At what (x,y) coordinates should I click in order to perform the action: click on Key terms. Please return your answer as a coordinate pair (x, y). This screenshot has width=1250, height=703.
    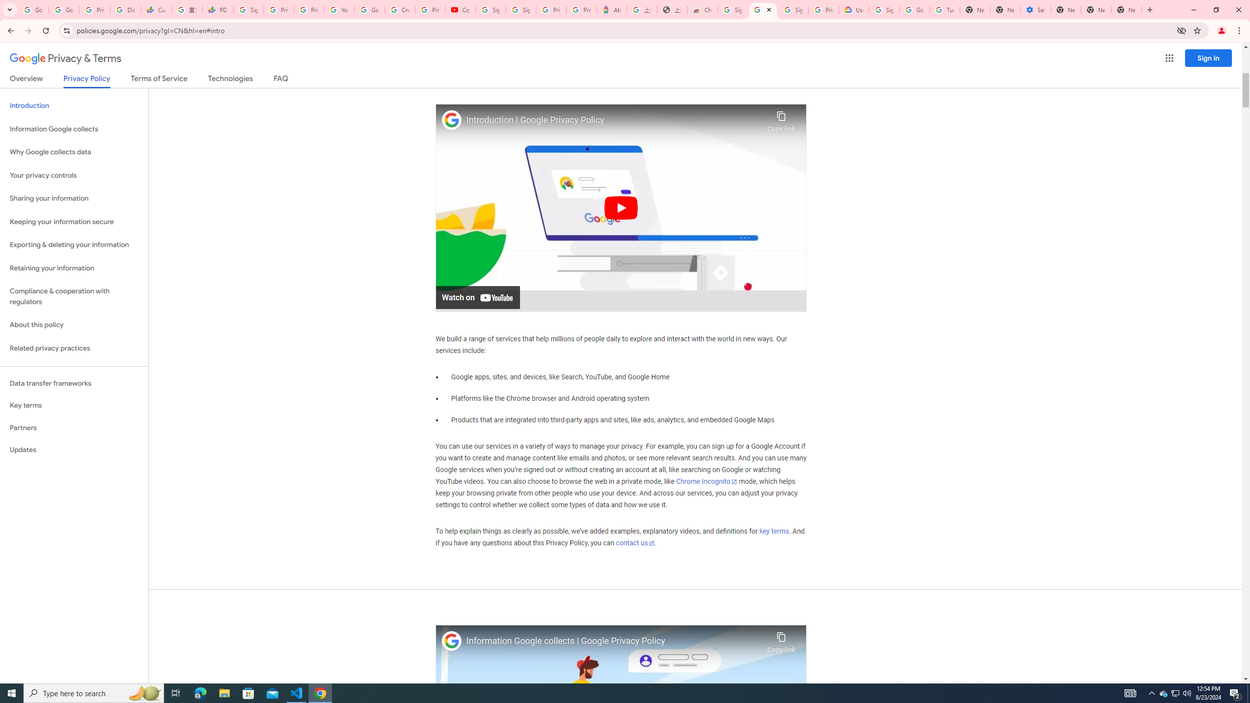
    Looking at the image, I should click on (74, 405).